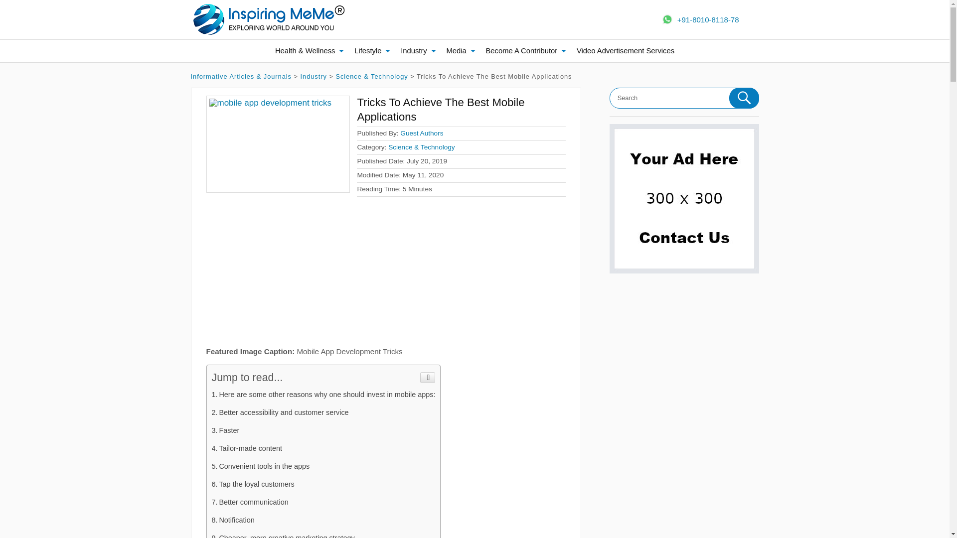 The image size is (957, 538). Describe the element at coordinates (249, 502) in the screenshot. I see `Better communication` at that location.